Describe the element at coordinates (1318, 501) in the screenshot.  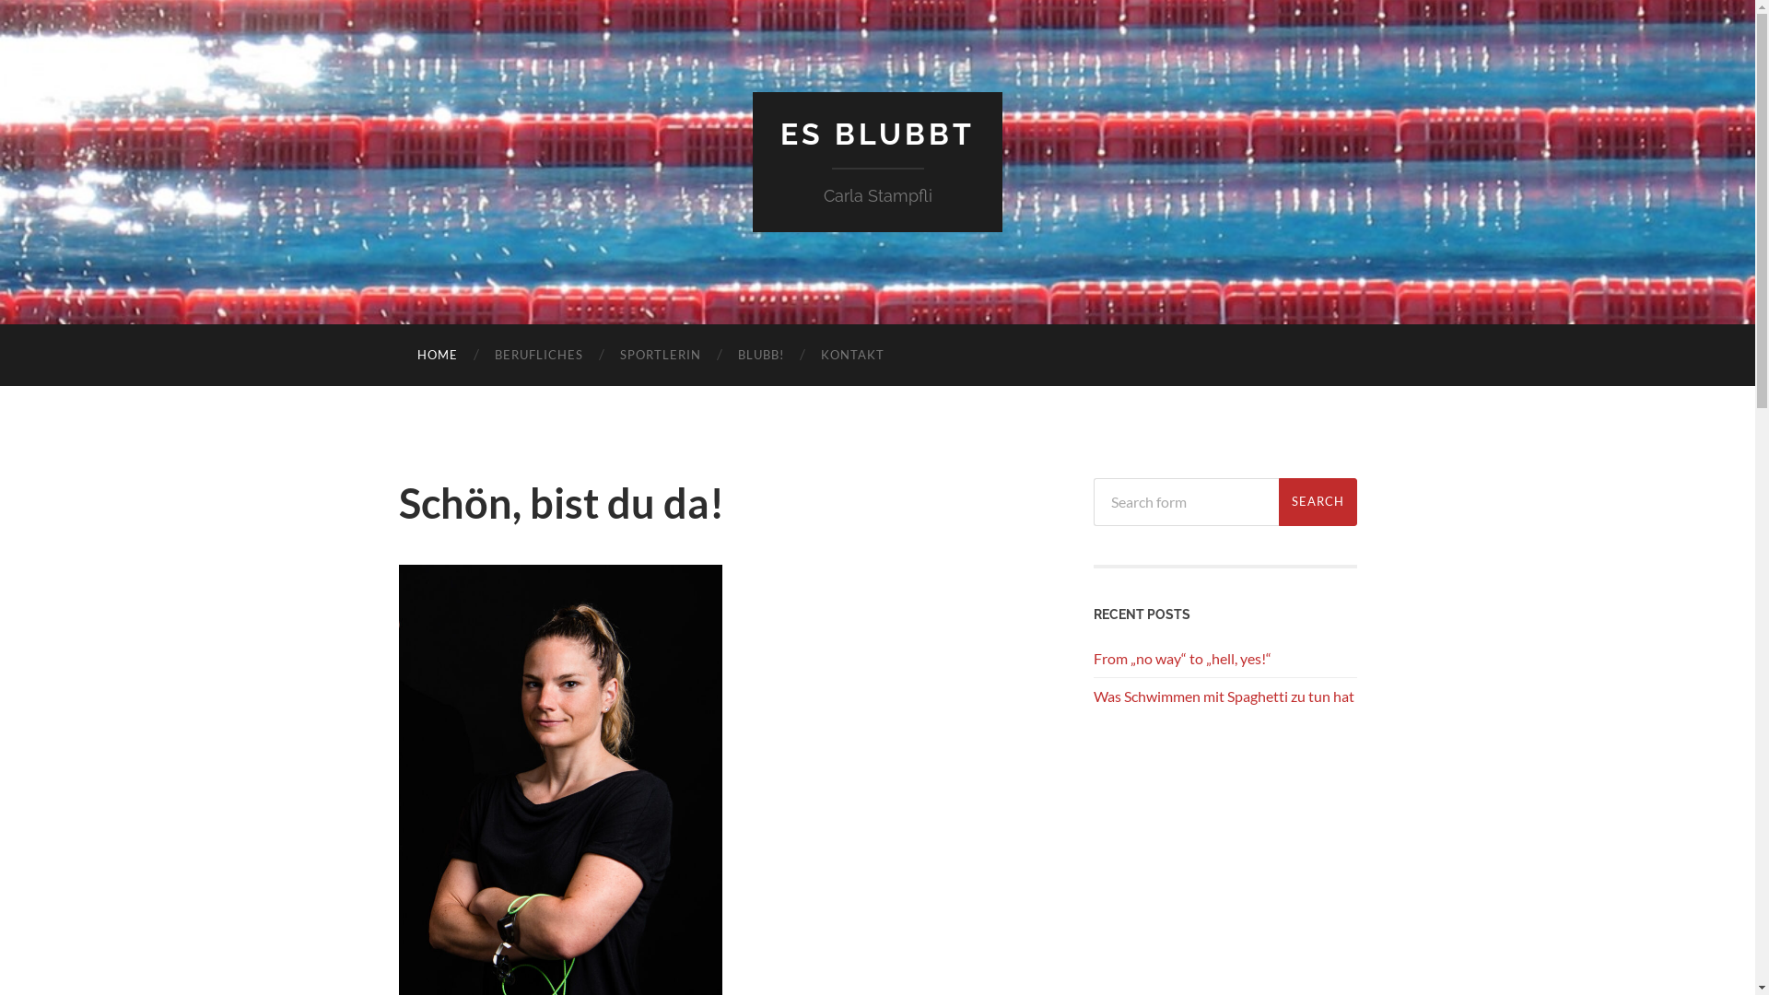
I see `Search` at that location.